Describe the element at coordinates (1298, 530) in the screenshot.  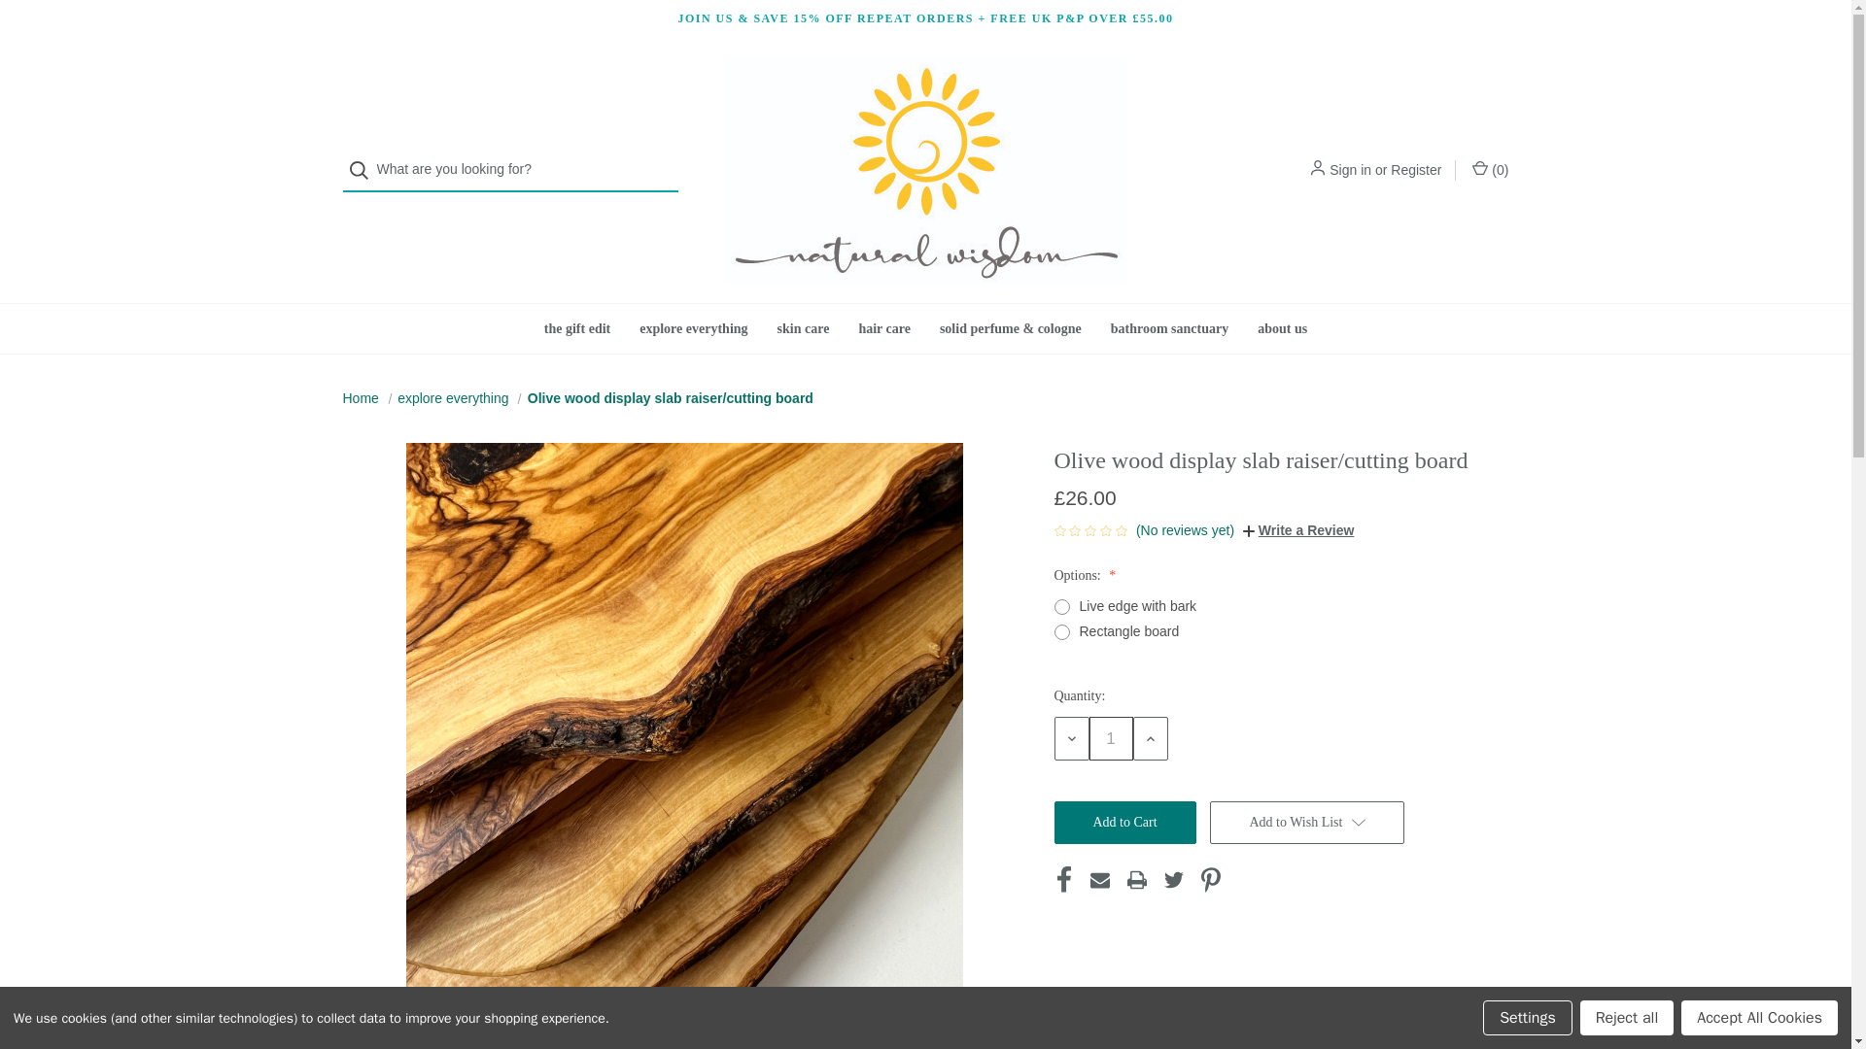
I see `Write a Review` at that location.